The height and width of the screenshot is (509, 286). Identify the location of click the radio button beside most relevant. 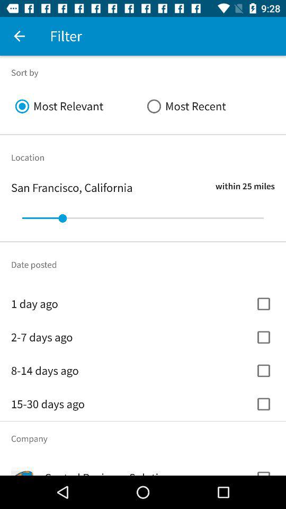
(209, 106).